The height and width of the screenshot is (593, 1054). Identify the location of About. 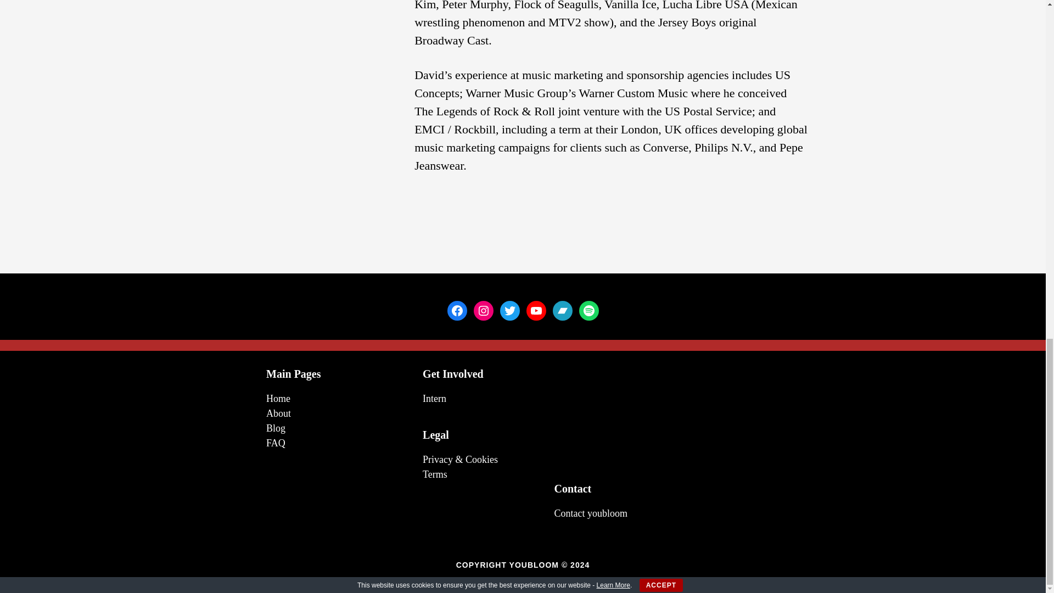
(278, 413).